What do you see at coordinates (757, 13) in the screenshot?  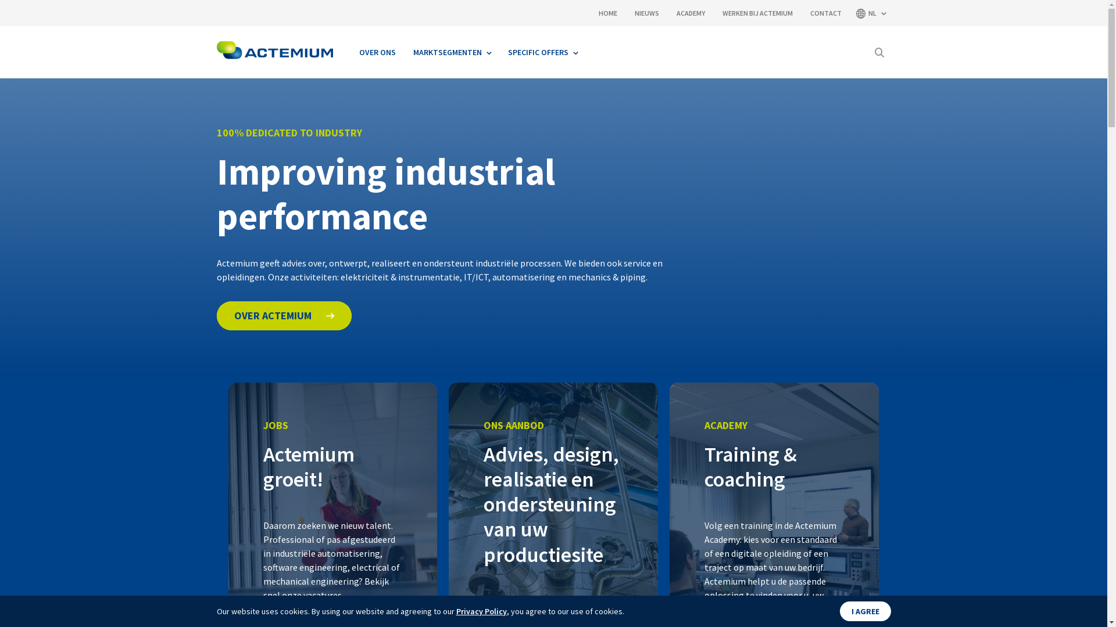 I see `WERKEN BIJ ACTEMIUM` at bounding box center [757, 13].